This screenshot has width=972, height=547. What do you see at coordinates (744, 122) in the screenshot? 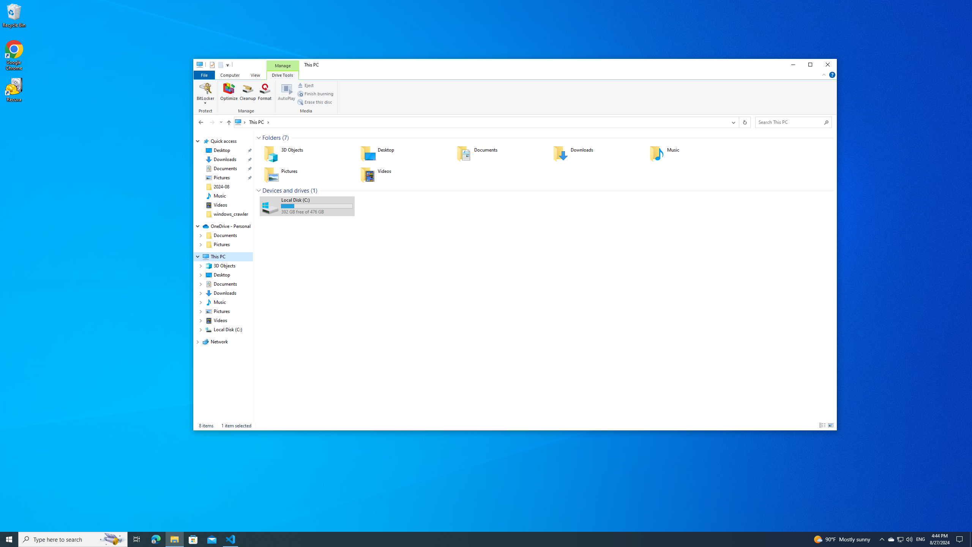
I see `Refresh "This PC" (F5)` at bounding box center [744, 122].